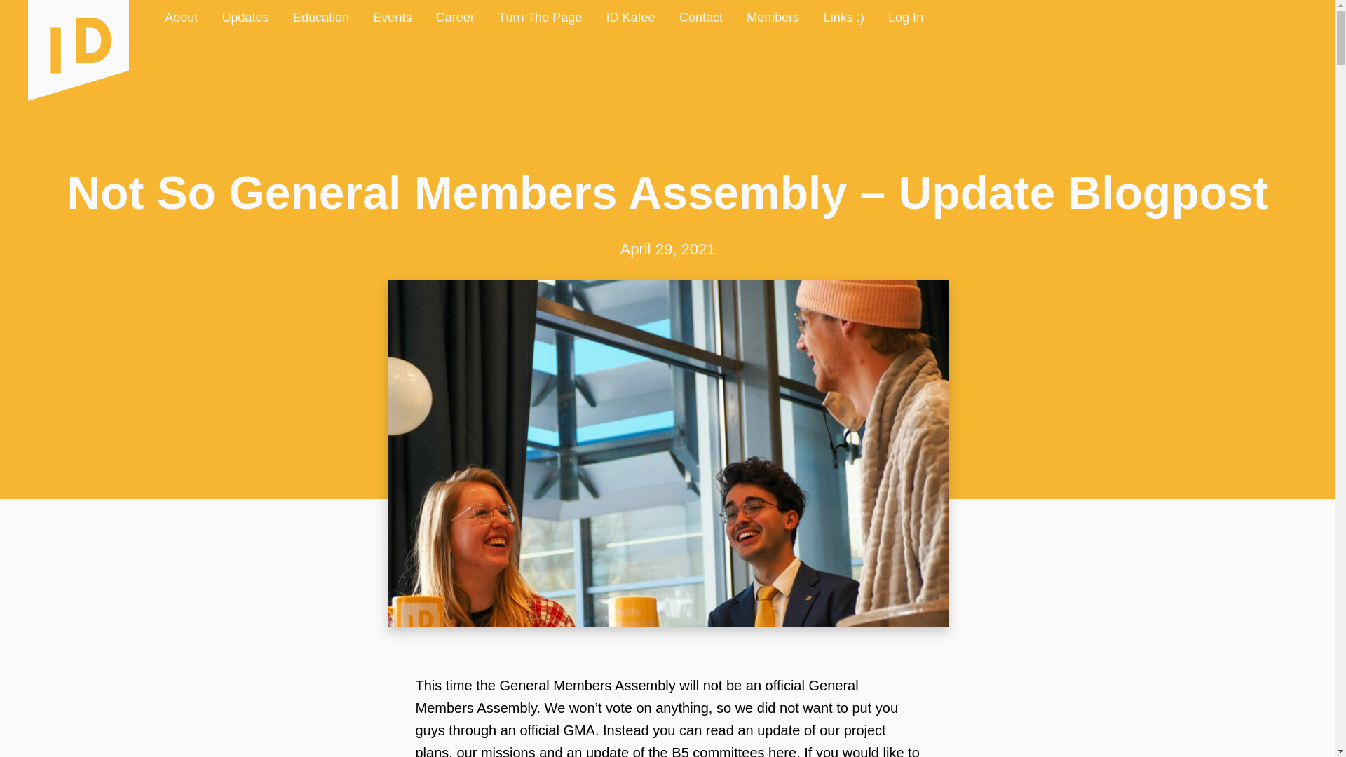  Describe the element at coordinates (454, 18) in the screenshot. I see `Career` at that location.